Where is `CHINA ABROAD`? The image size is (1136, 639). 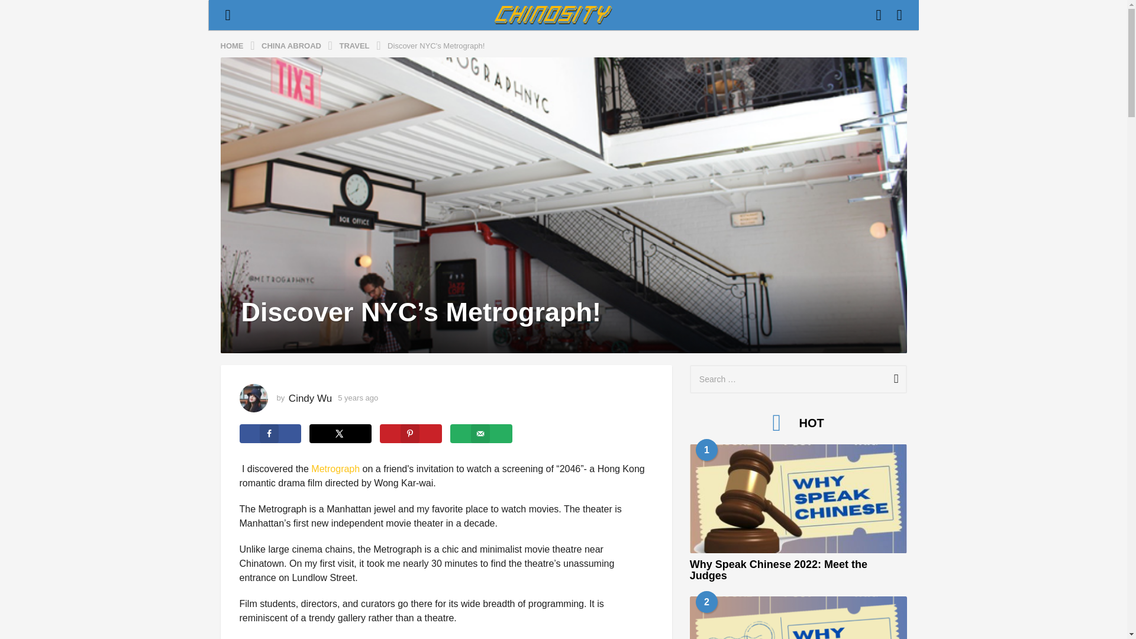 CHINA ABROAD is located at coordinates (292, 45).